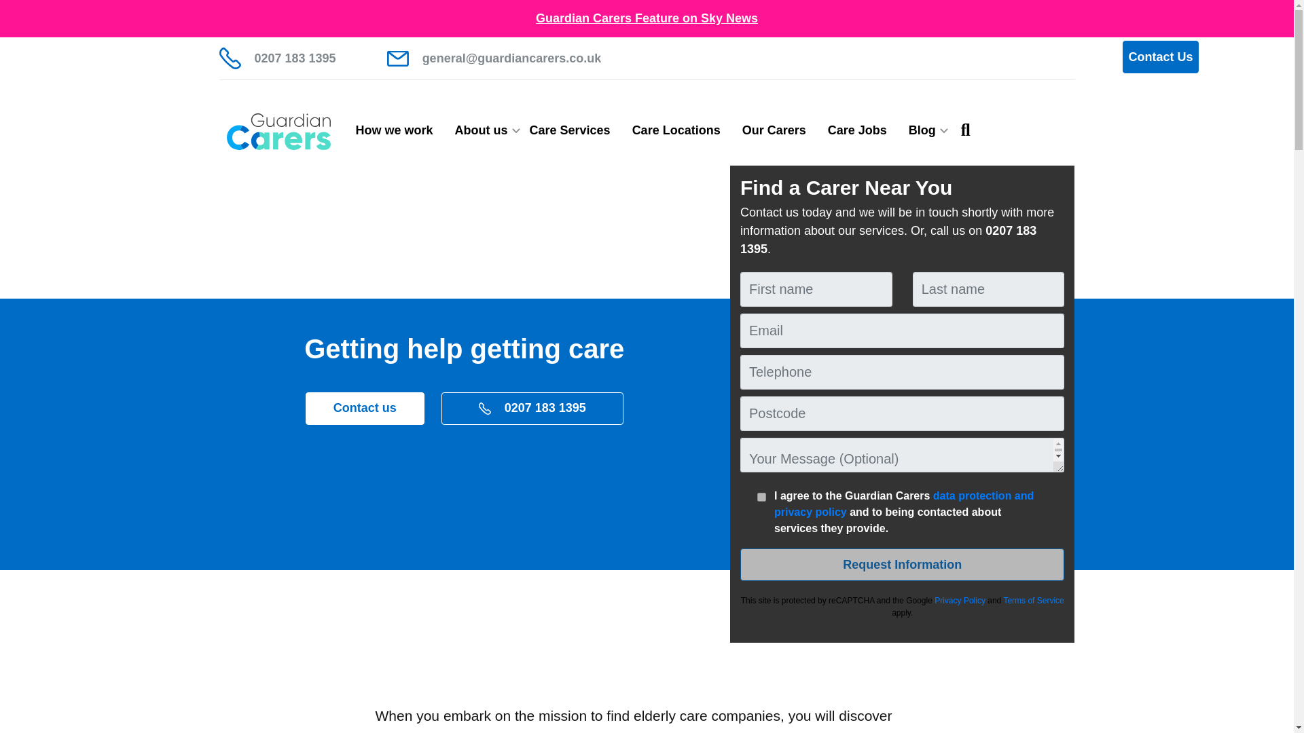 The height and width of the screenshot is (733, 1304). What do you see at coordinates (570, 130) in the screenshot?
I see `Care Services` at bounding box center [570, 130].